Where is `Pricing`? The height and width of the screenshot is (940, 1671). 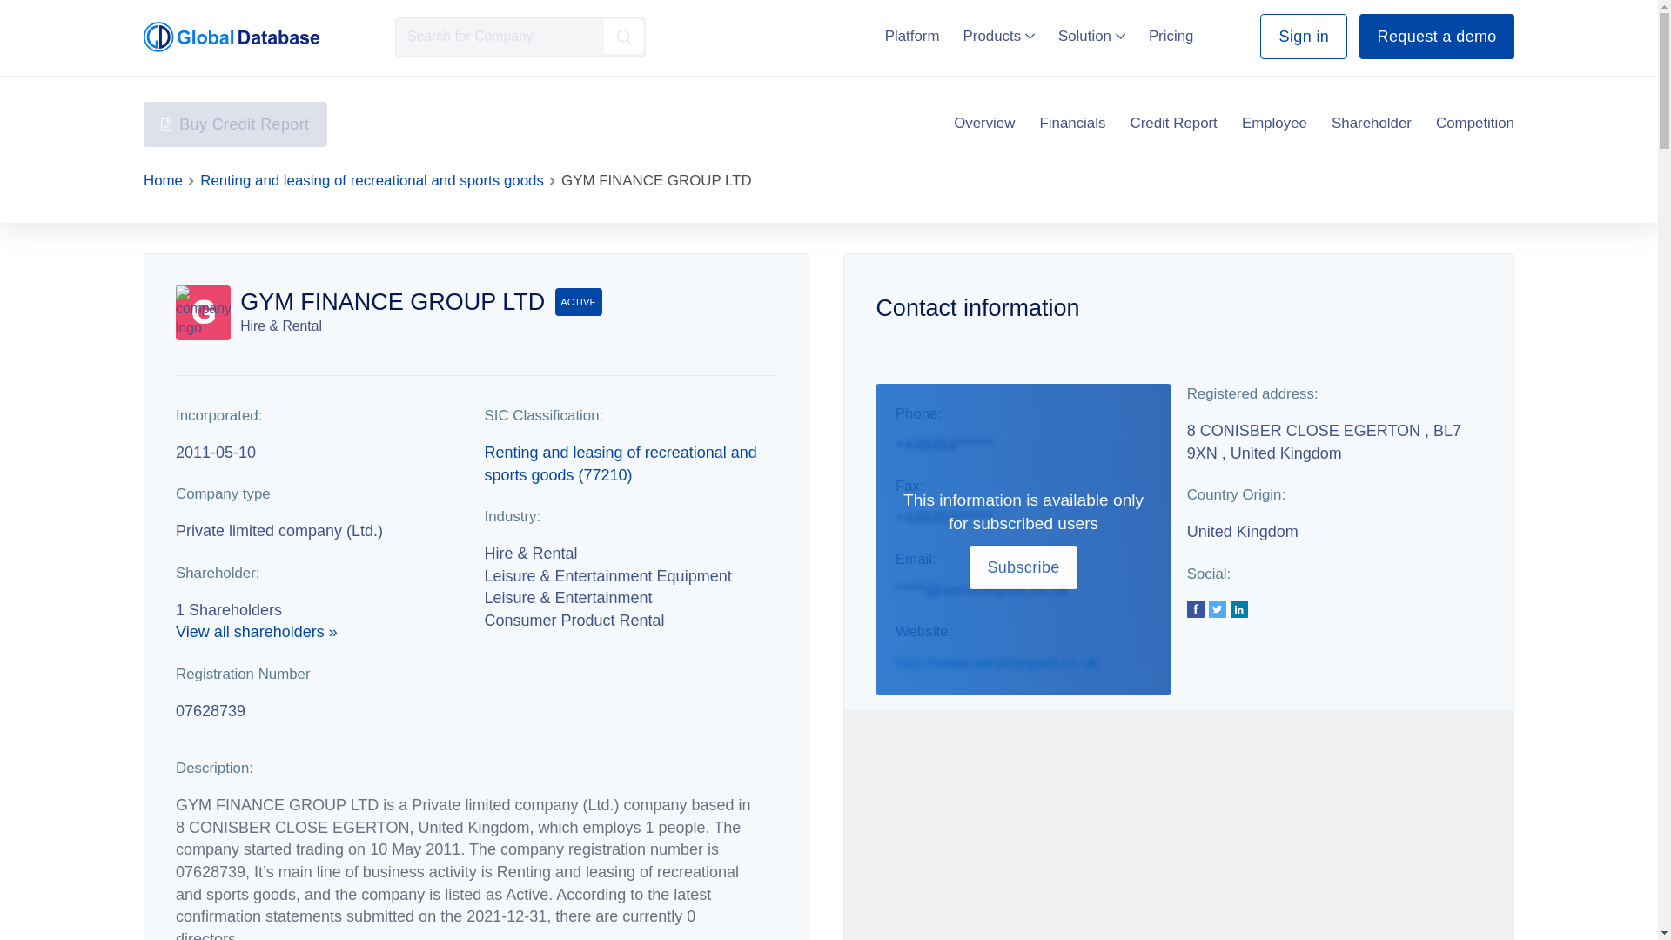 Pricing is located at coordinates (1171, 36).